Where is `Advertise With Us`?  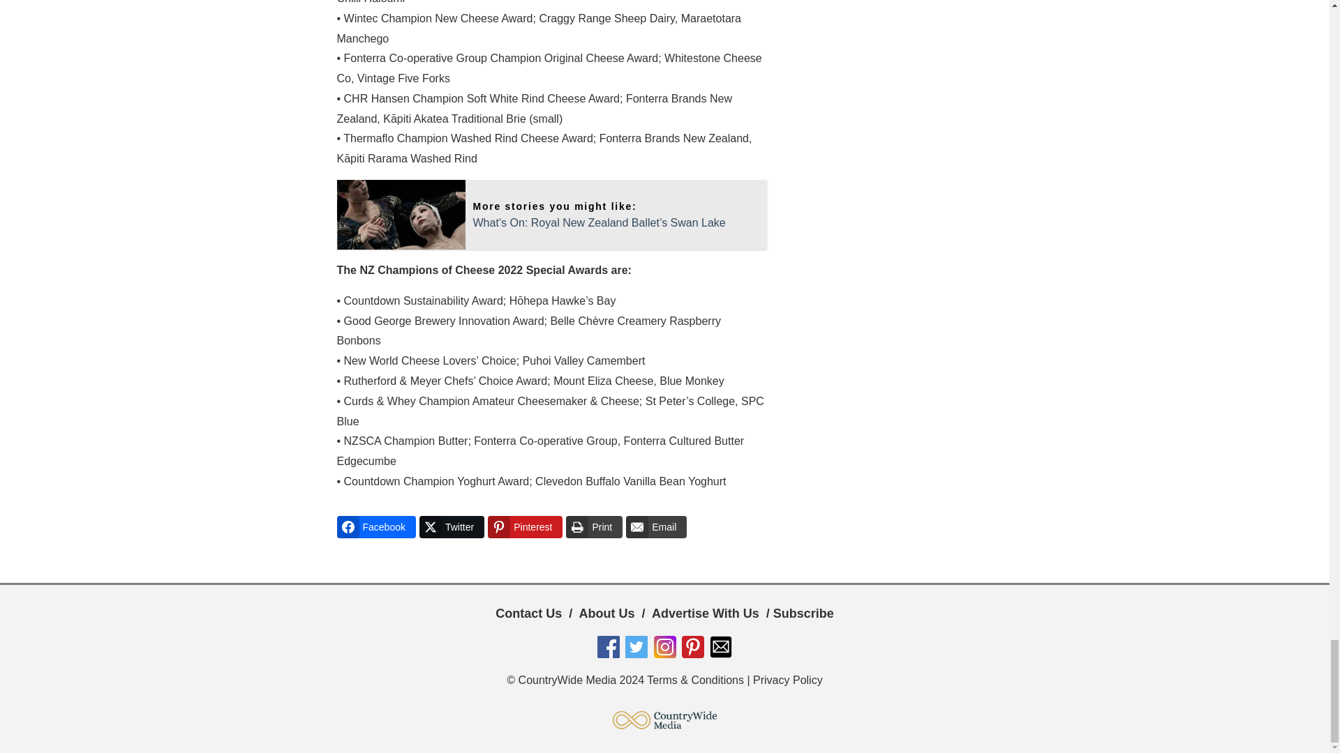
Advertise With Us is located at coordinates (705, 614).